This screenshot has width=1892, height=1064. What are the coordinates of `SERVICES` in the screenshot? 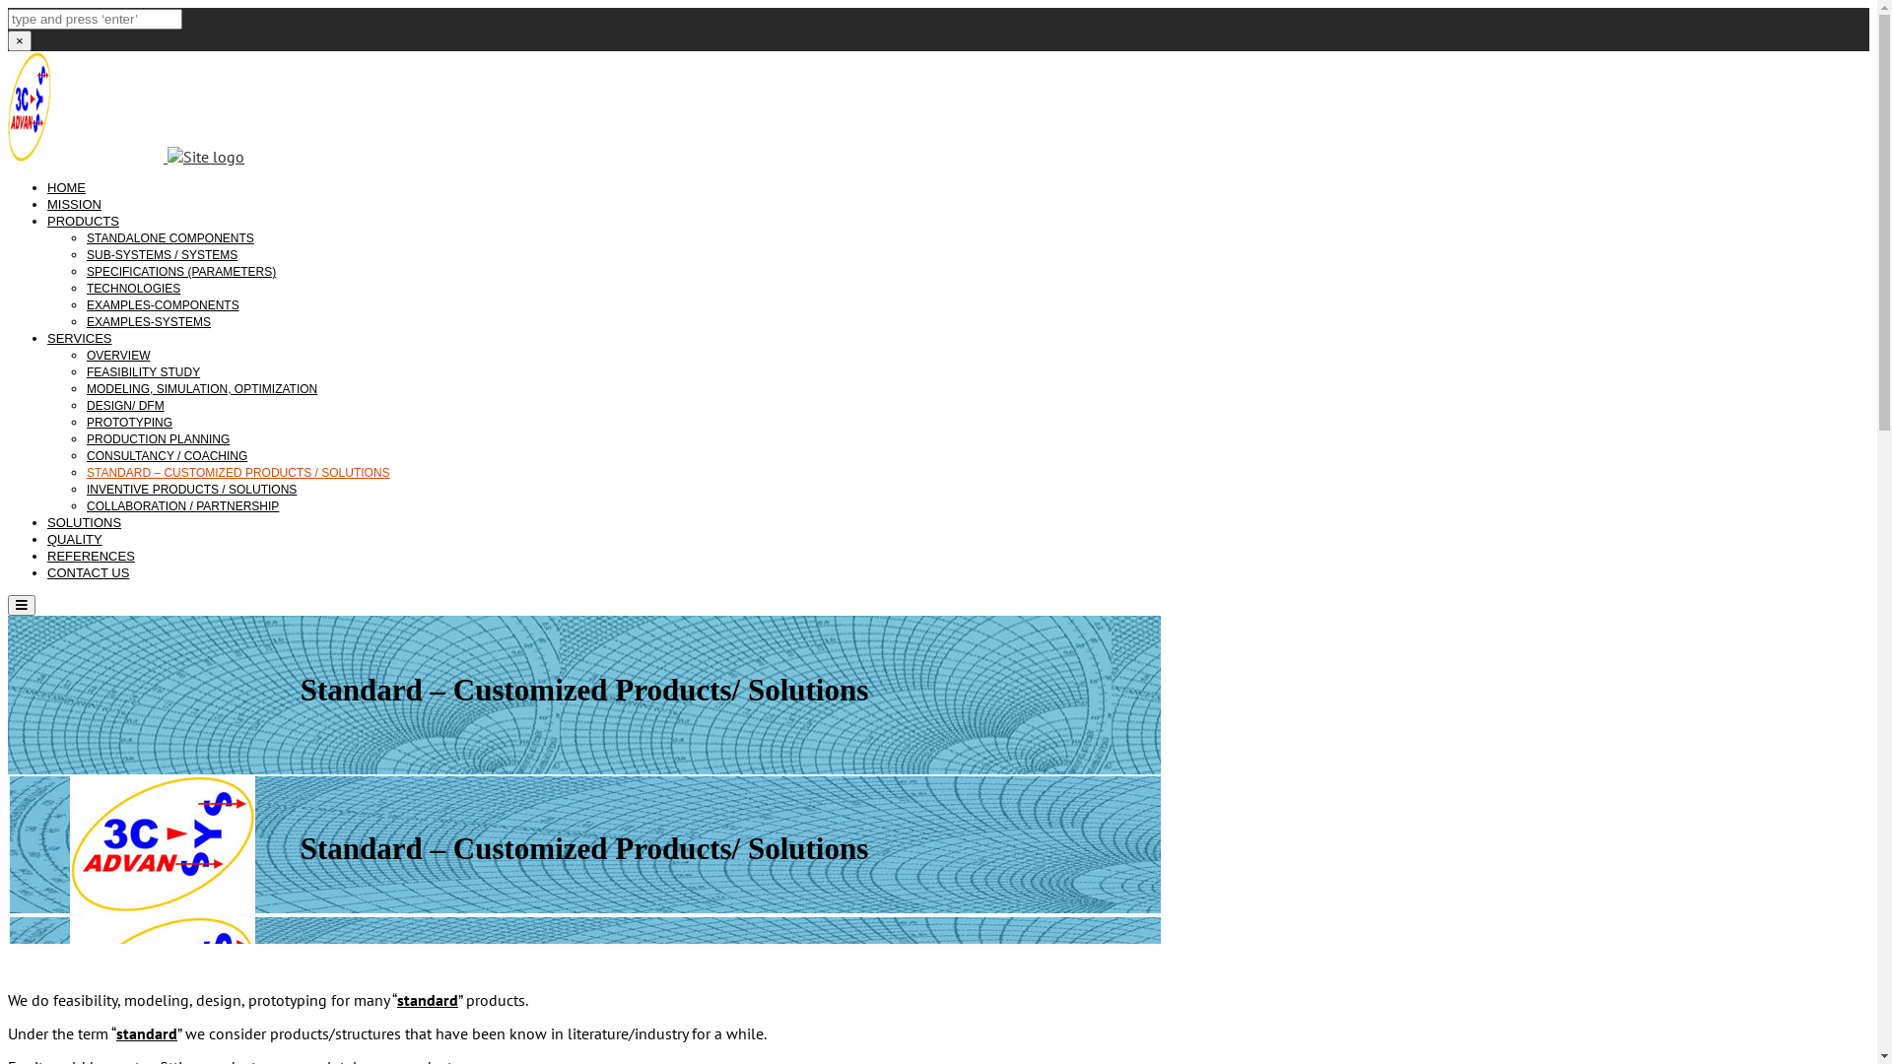 It's located at (80, 339).